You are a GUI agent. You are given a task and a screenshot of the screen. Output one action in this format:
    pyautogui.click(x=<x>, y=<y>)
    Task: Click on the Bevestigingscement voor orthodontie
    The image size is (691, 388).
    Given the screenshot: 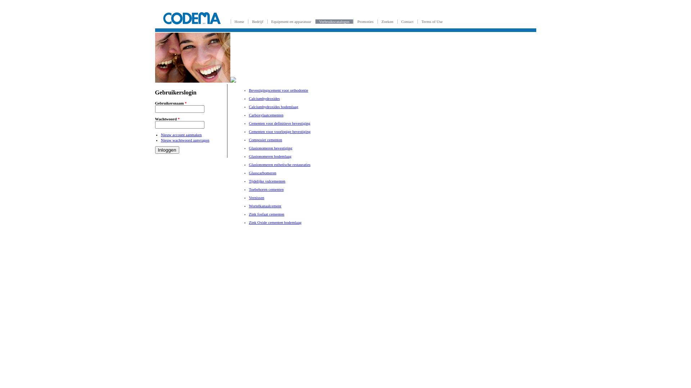 What is the action you would take?
    pyautogui.click(x=279, y=90)
    